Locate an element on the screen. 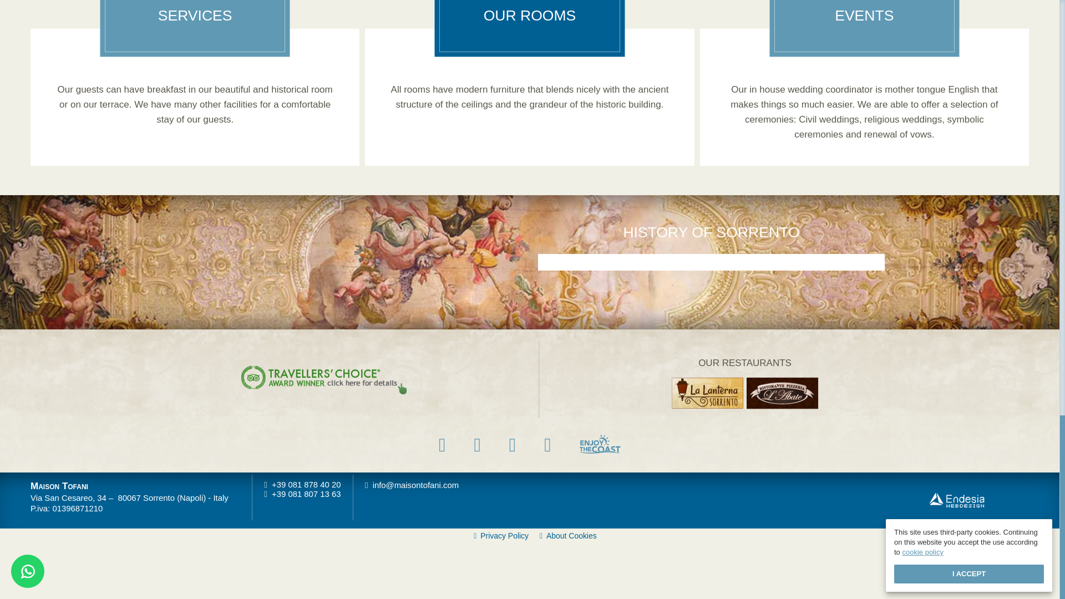 Image resolution: width=1065 pixels, height=599 pixels. EVENTS is located at coordinates (864, 27).